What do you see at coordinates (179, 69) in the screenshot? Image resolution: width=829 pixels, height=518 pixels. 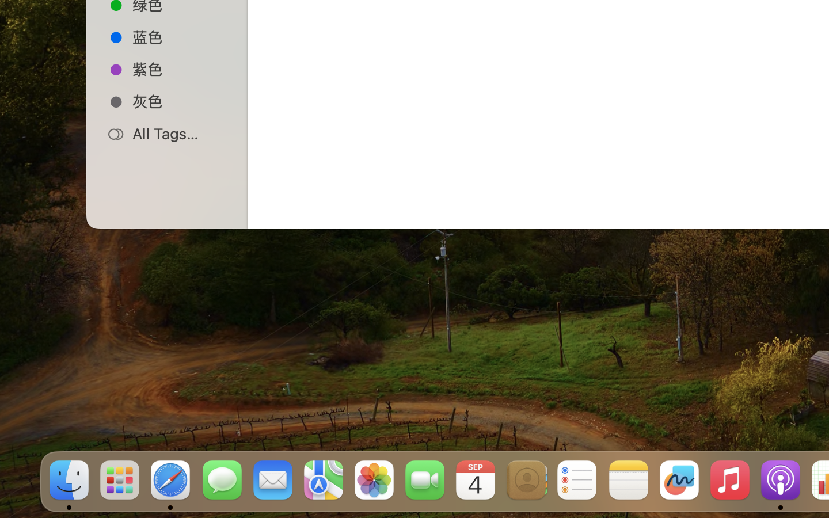 I see `紫色` at bounding box center [179, 69].